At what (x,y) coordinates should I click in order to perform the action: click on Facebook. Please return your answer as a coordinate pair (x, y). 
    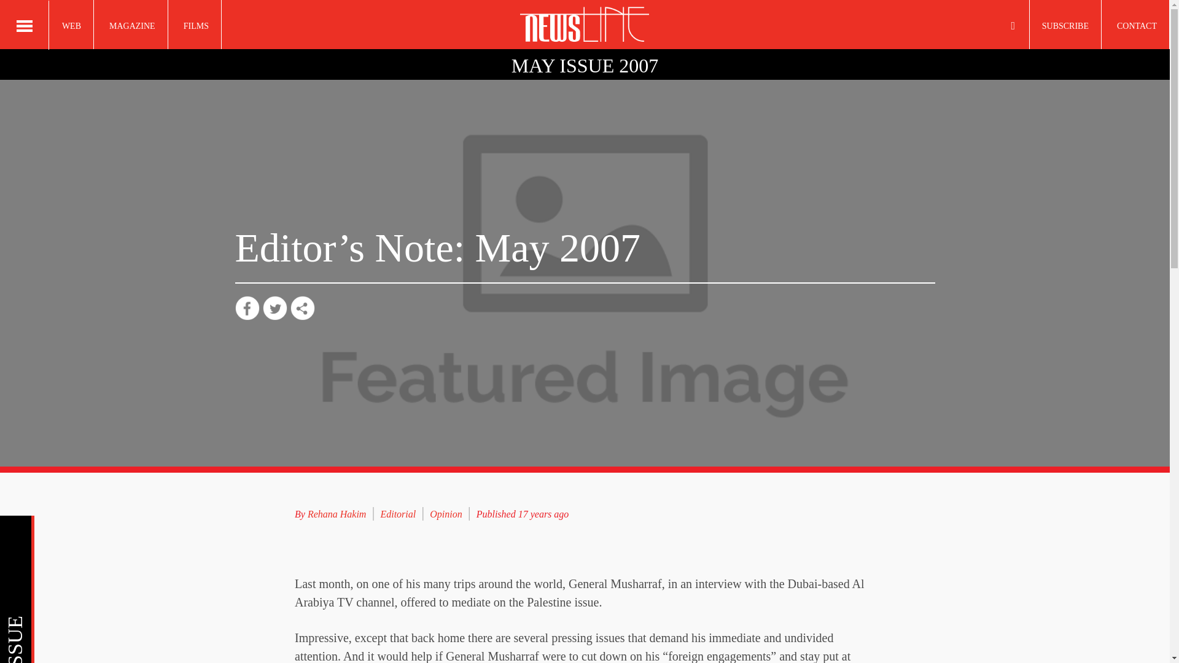
    Looking at the image, I should click on (247, 308).